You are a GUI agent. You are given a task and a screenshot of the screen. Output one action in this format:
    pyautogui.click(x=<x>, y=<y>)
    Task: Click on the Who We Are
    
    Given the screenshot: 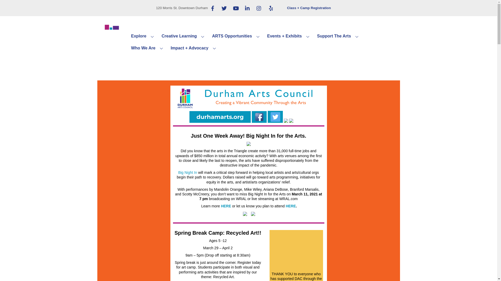 What is the action you would take?
    pyautogui.click(x=148, y=48)
    